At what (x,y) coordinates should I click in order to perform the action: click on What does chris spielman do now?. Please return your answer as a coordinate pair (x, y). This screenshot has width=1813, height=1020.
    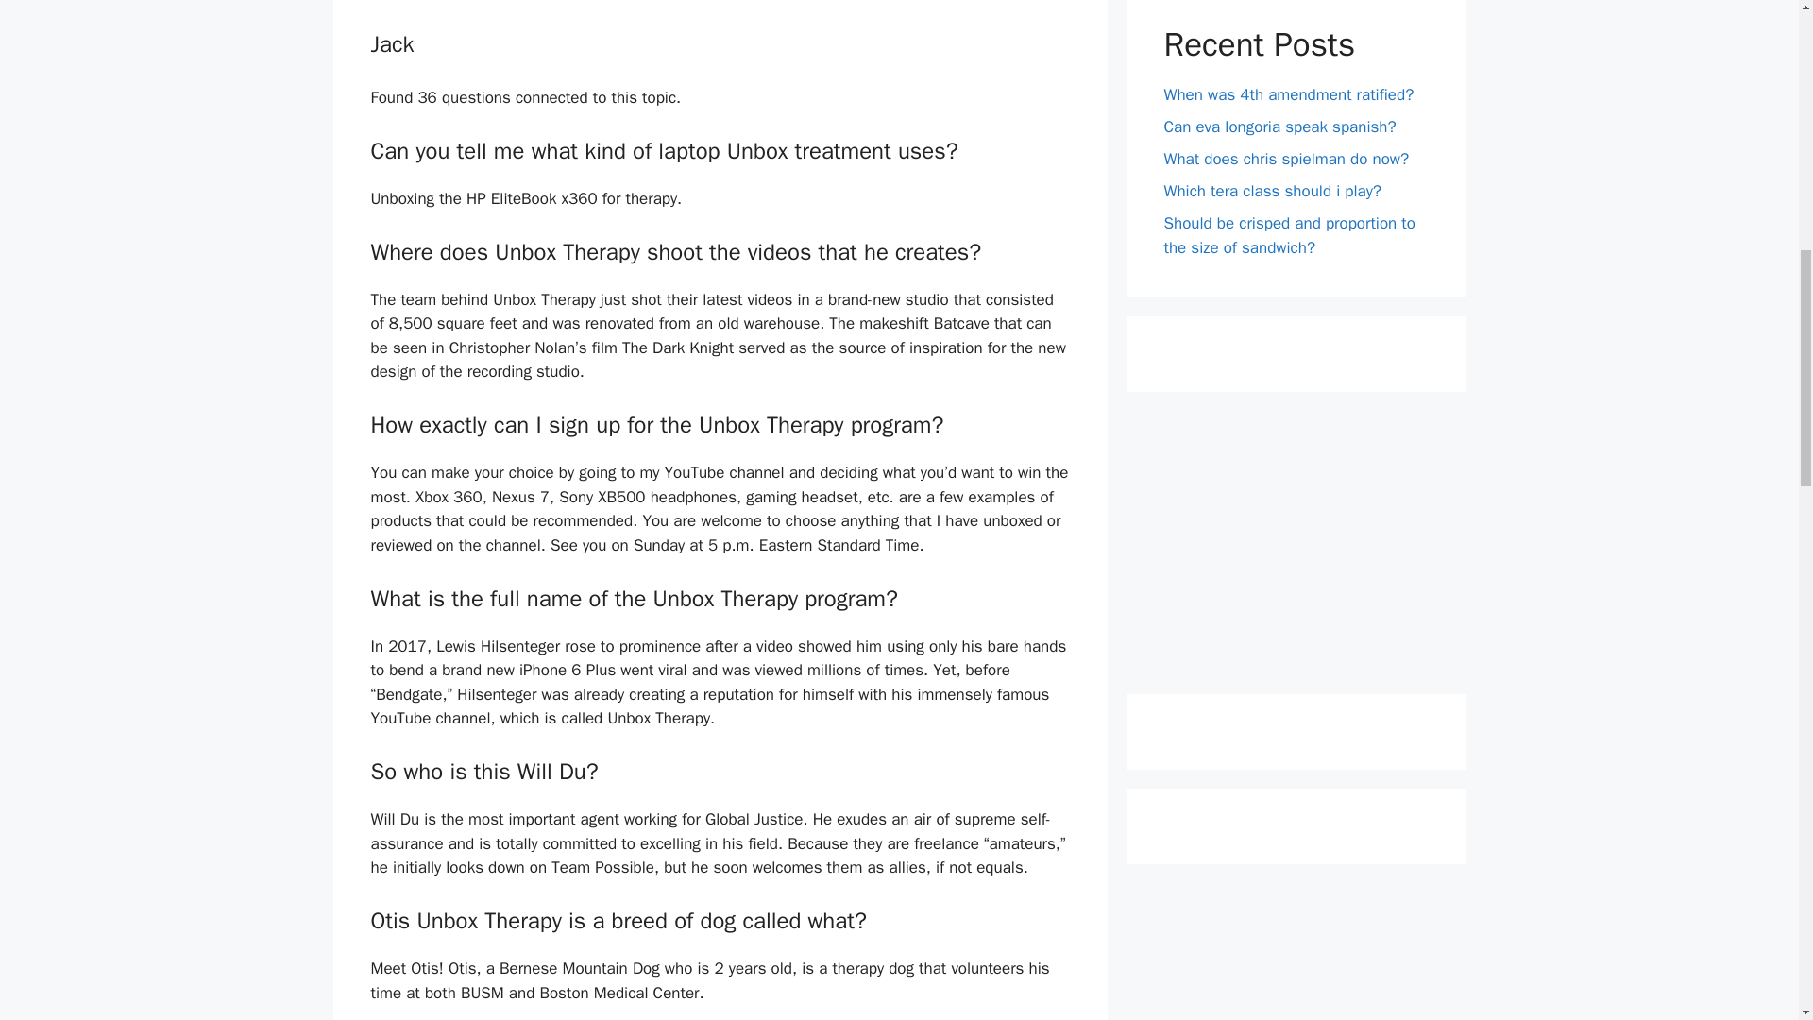
    Looking at the image, I should click on (1286, 159).